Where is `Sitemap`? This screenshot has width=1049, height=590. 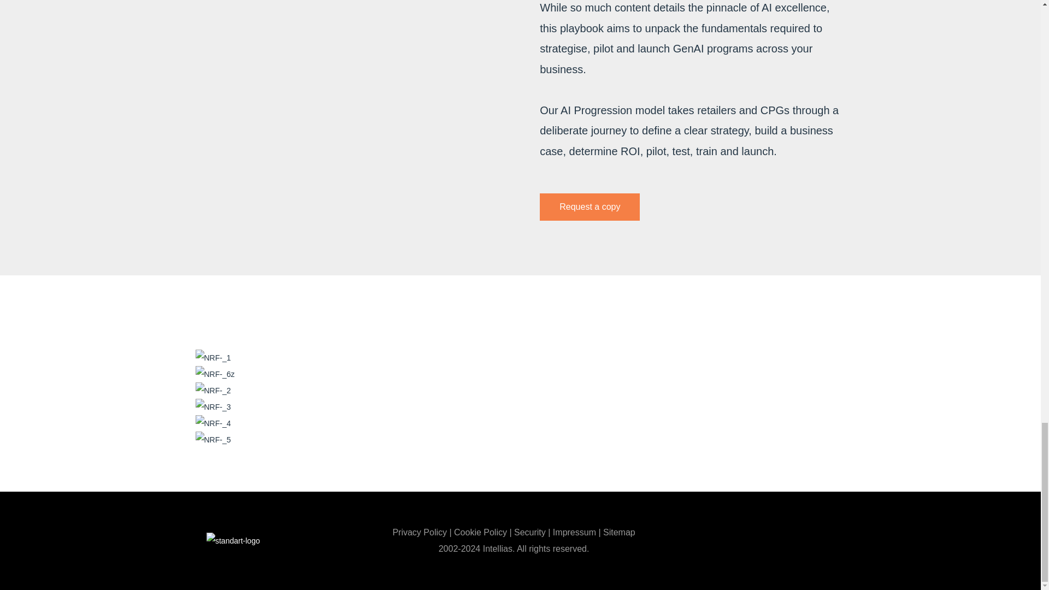
Sitemap is located at coordinates (620, 532).